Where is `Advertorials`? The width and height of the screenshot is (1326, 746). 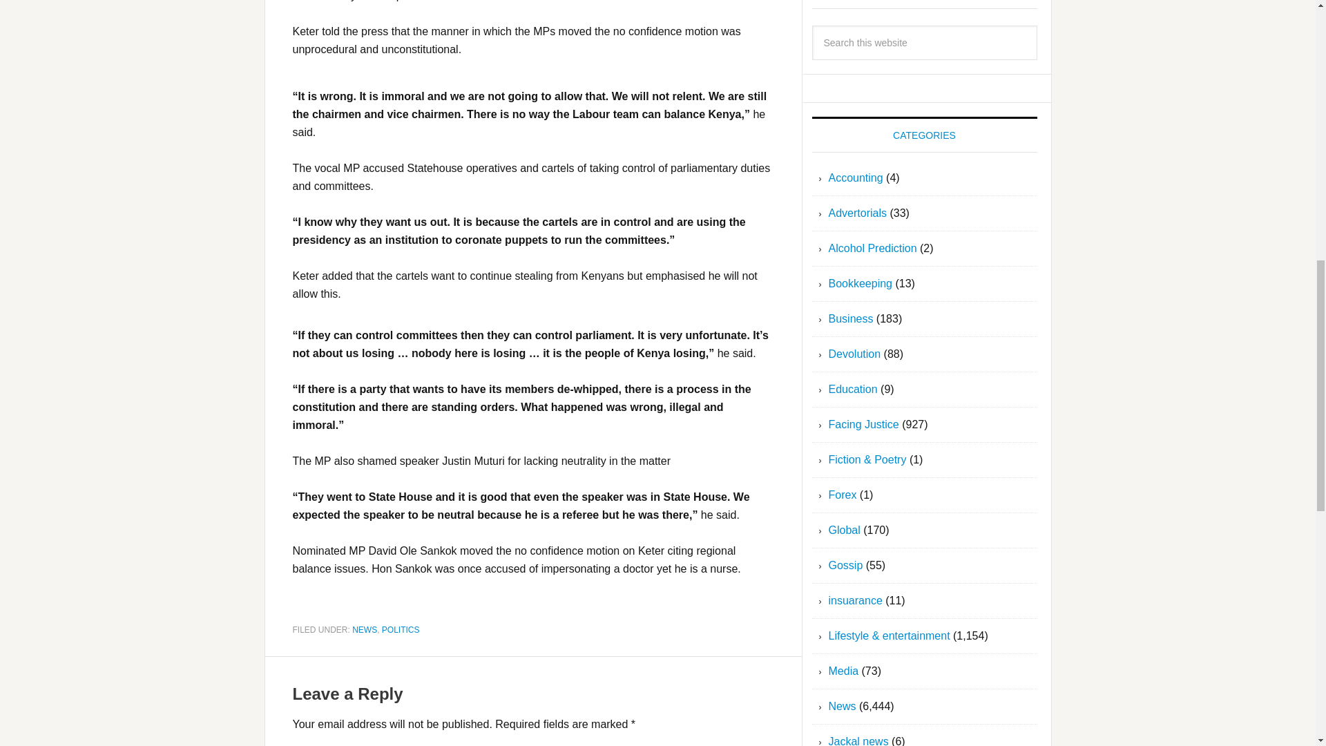
Advertorials is located at coordinates (858, 213).